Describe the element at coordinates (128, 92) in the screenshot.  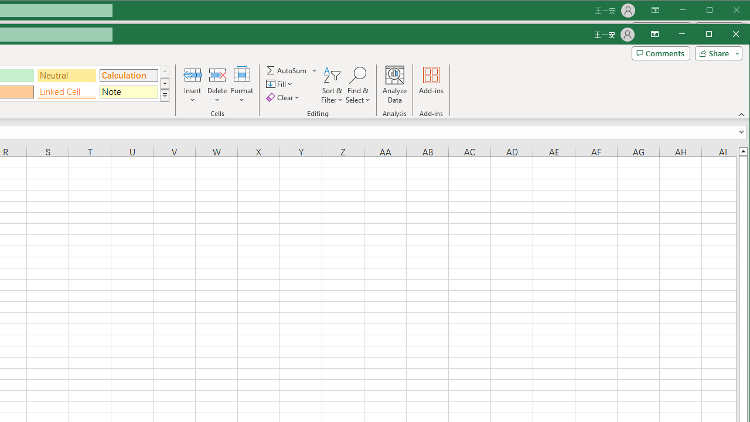
I see `Note` at that location.